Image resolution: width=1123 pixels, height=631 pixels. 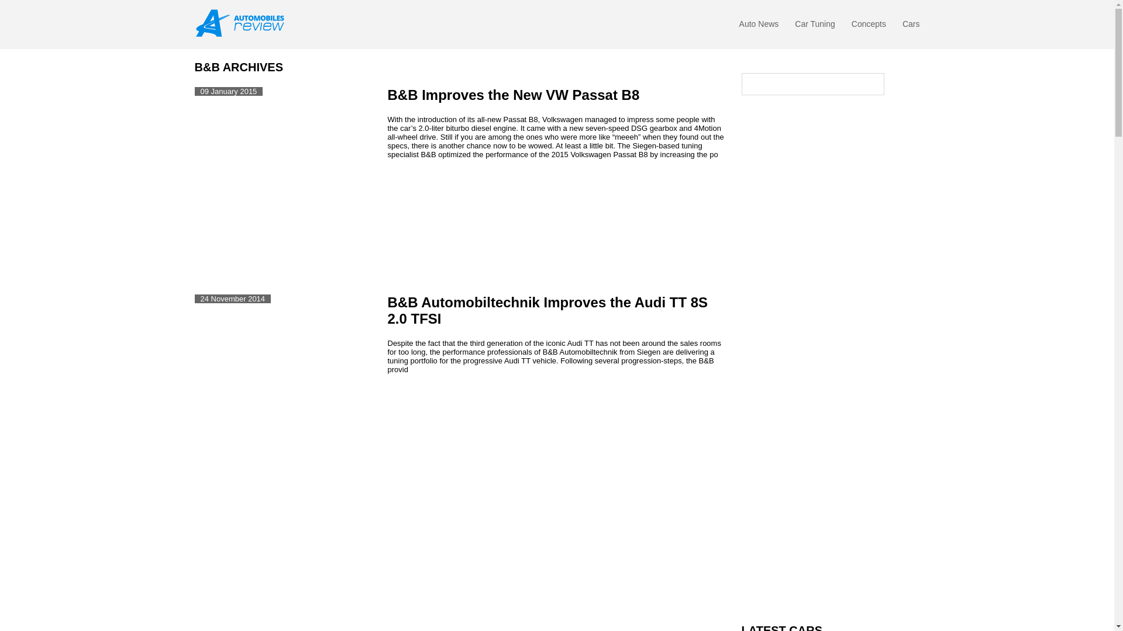 What do you see at coordinates (868, 27) in the screenshot?
I see `Concepts` at bounding box center [868, 27].